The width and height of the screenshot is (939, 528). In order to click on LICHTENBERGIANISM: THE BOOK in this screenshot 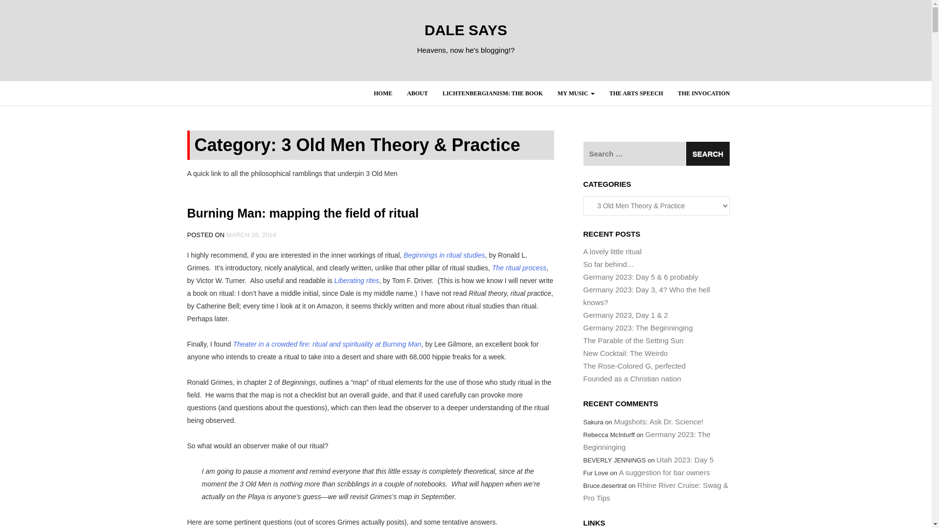, I will do `click(493, 93)`.